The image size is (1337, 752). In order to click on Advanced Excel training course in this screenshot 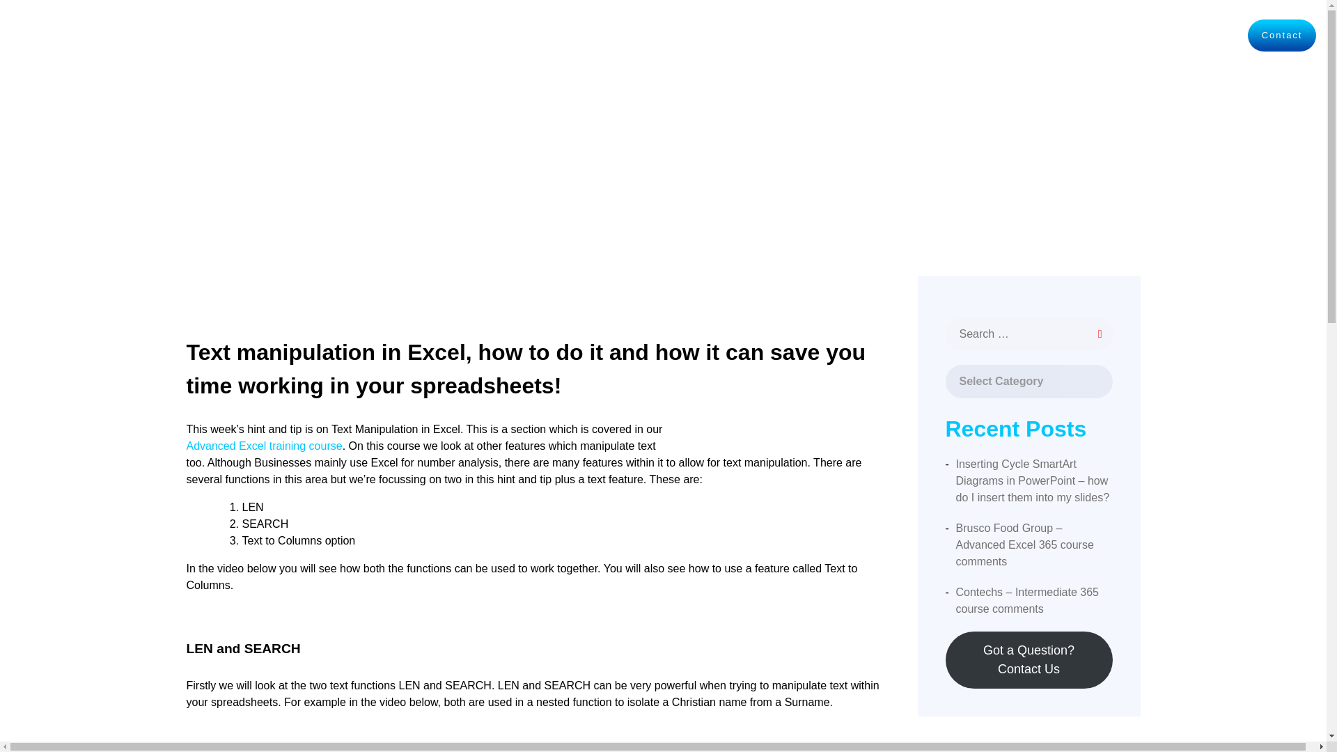, I will do `click(265, 446)`.